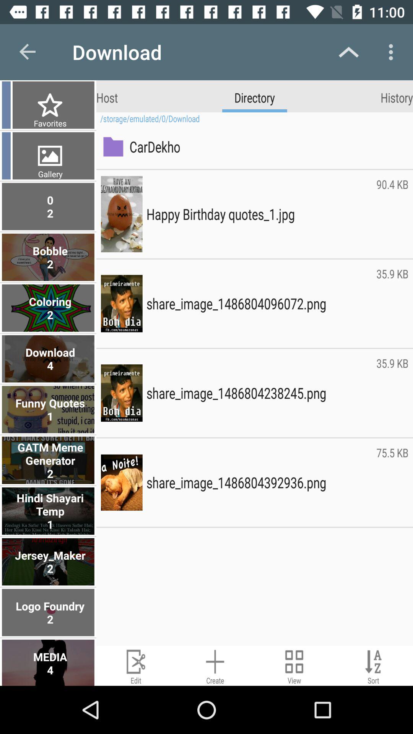 This screenshot has width=413, height=734. I want to click on tap icon above 35.9 kb icon, so click(392, 214).